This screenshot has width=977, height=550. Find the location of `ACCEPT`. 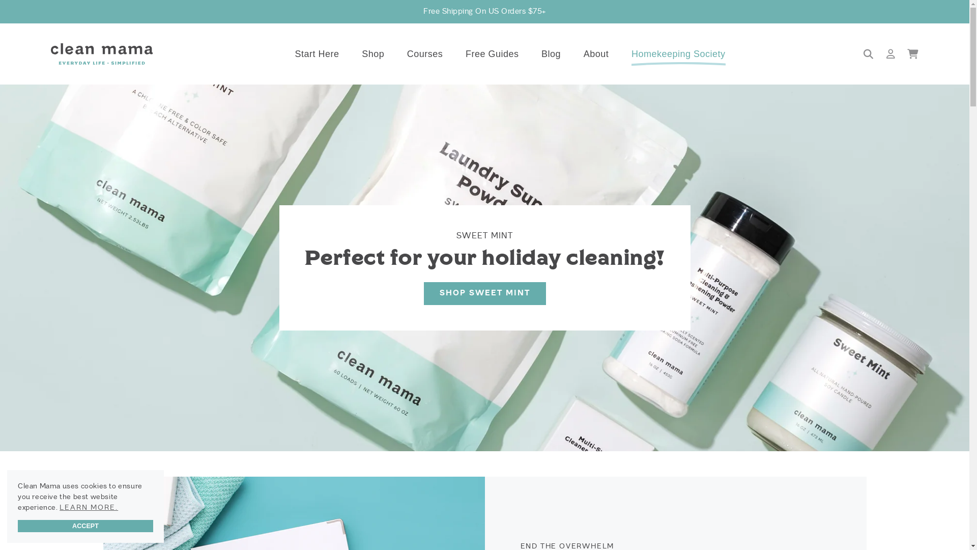

ACCEPT is located at coordinates (85, 526).